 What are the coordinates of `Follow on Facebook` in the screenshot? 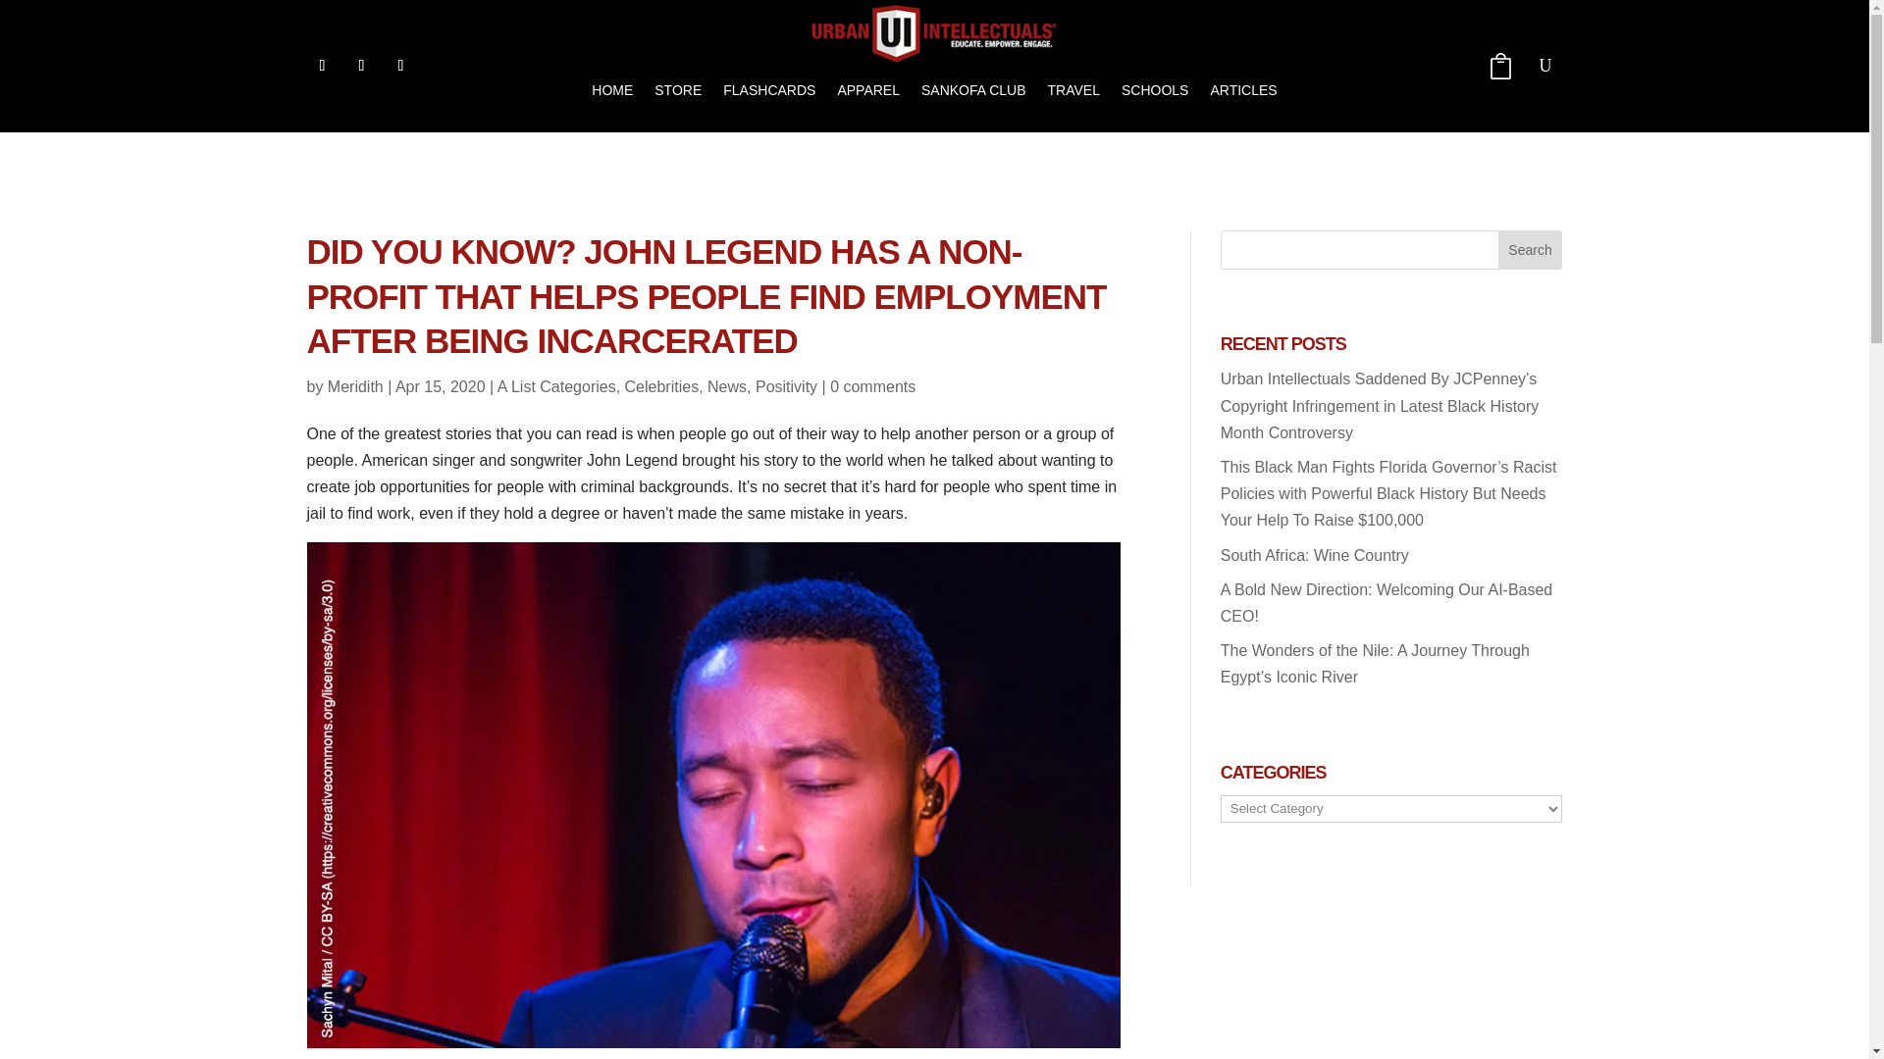 It's located at (321, 65).